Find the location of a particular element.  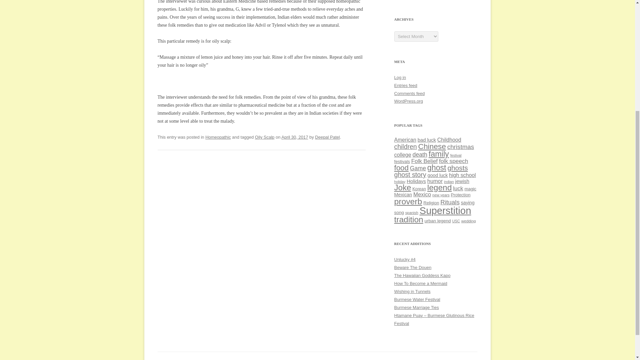

folk speech is located at coordinates (453, 161).